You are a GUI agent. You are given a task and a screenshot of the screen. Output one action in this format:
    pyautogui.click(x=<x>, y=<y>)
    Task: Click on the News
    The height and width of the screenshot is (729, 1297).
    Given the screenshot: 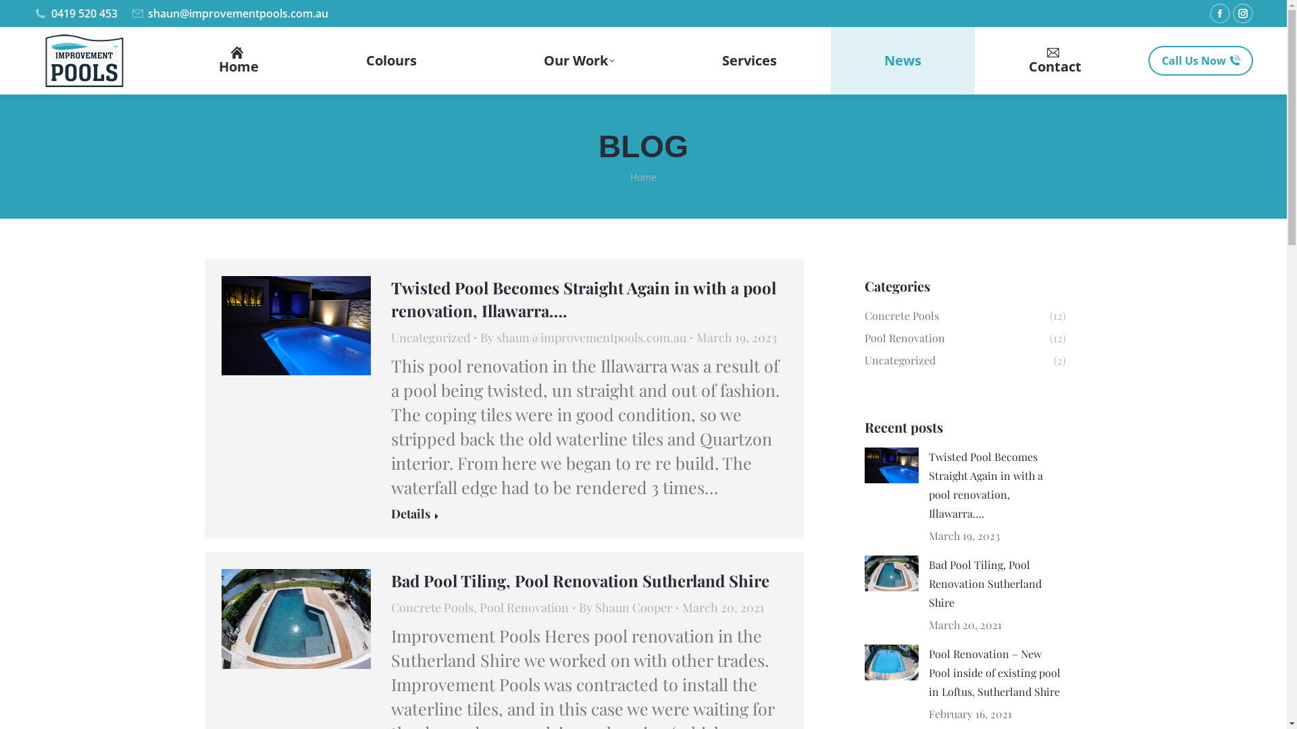 What is the action you would take?
    pyautogui.click(x=902, y=61)
    